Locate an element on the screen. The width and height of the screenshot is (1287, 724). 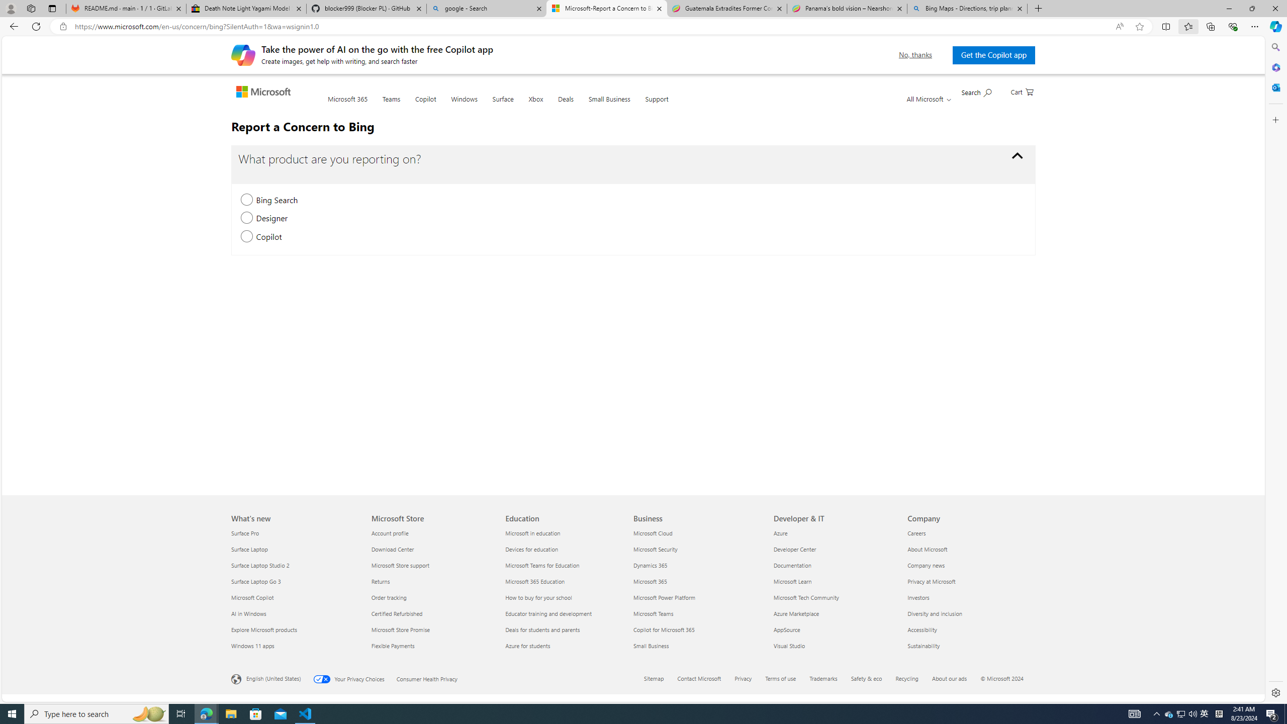
Azure Marketplace is located at coordinates (835, 613).